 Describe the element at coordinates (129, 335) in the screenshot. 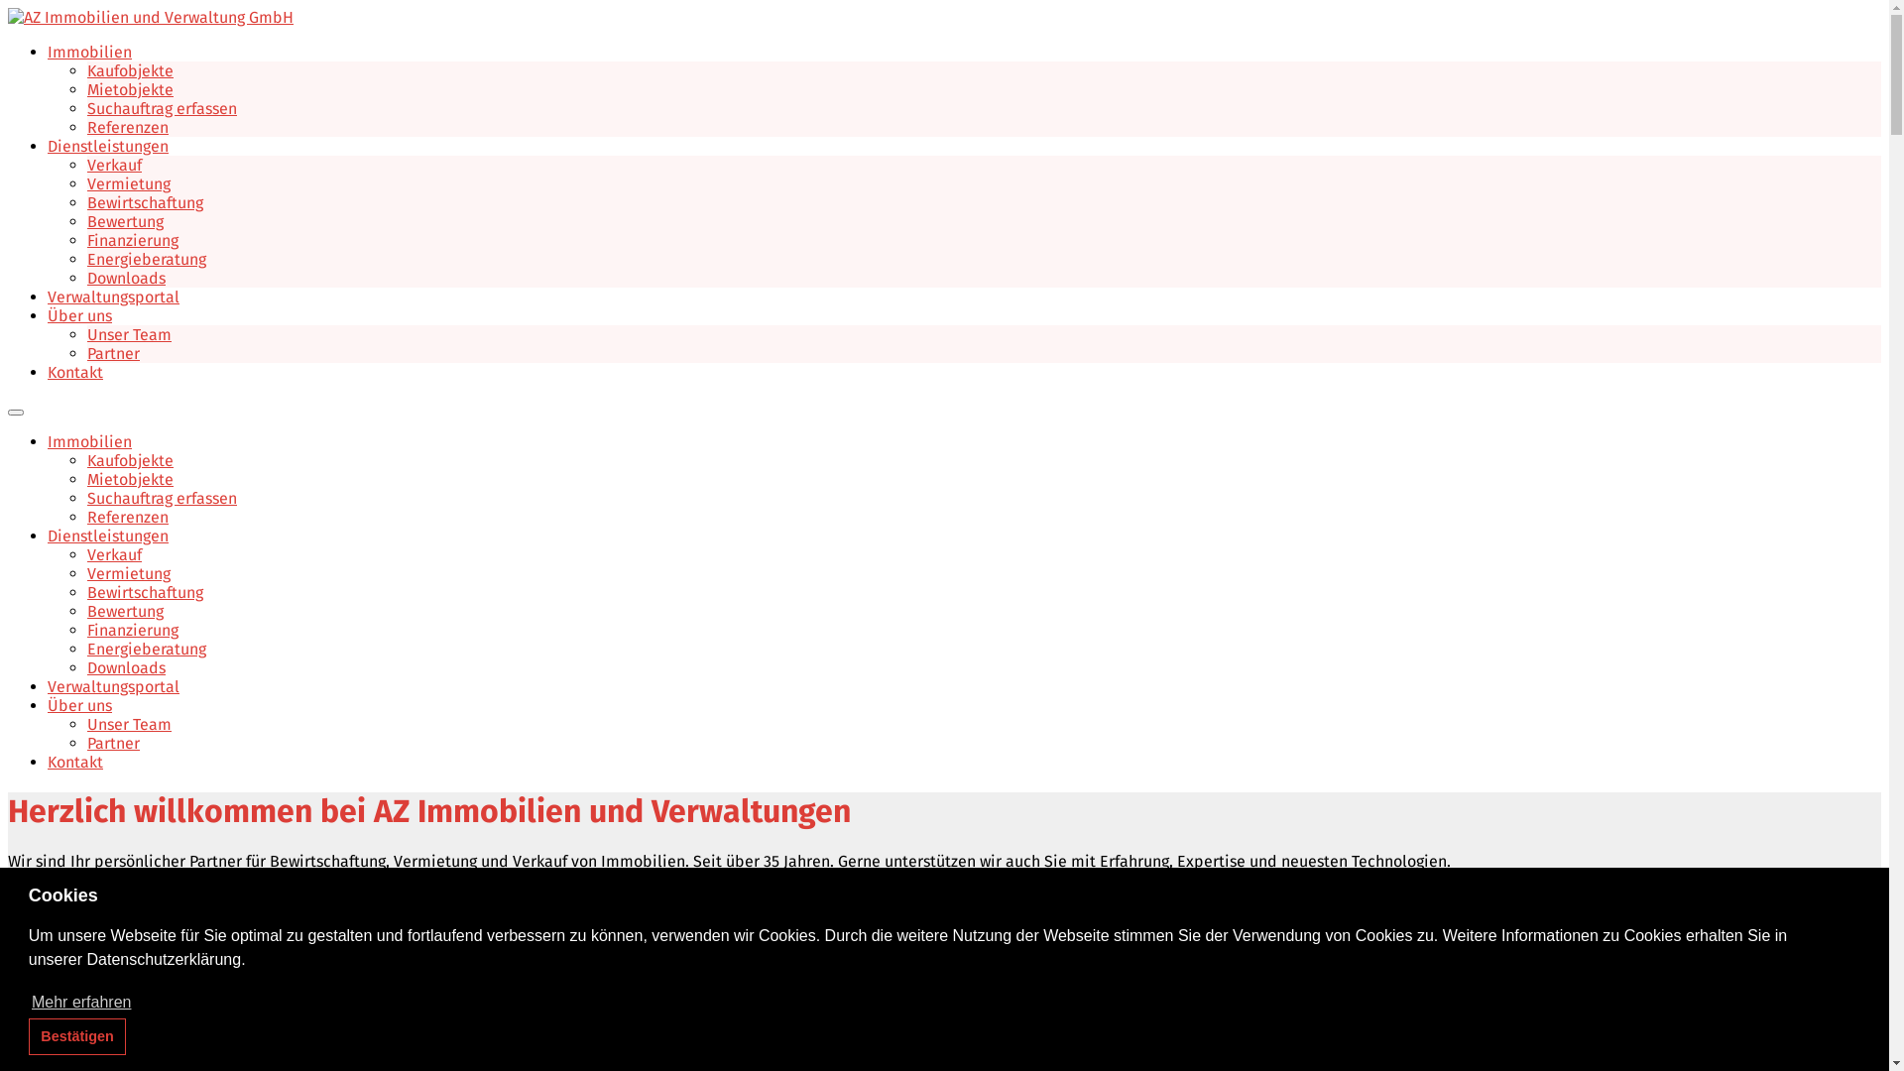

I see `Unser Team` at that location.